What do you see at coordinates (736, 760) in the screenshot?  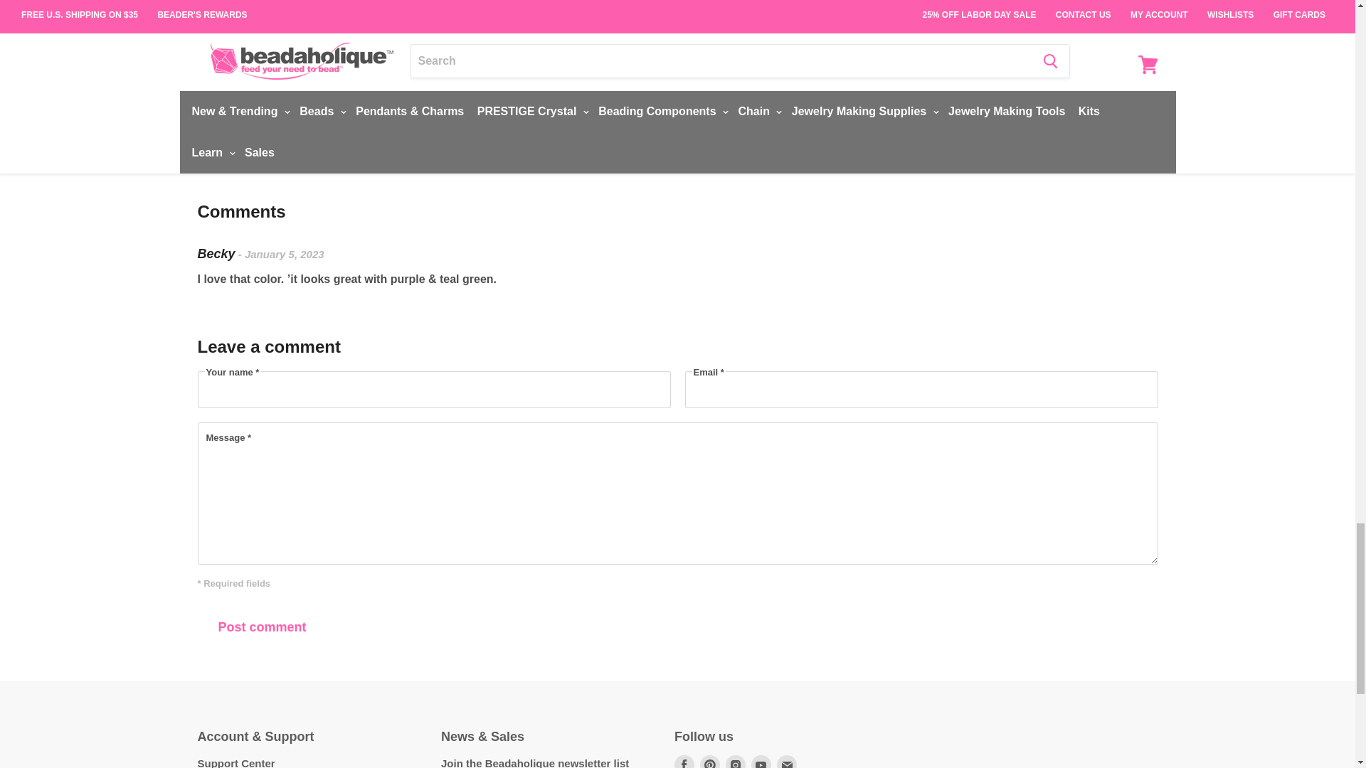 I see `Instagram` at bounding box center [736, 760].